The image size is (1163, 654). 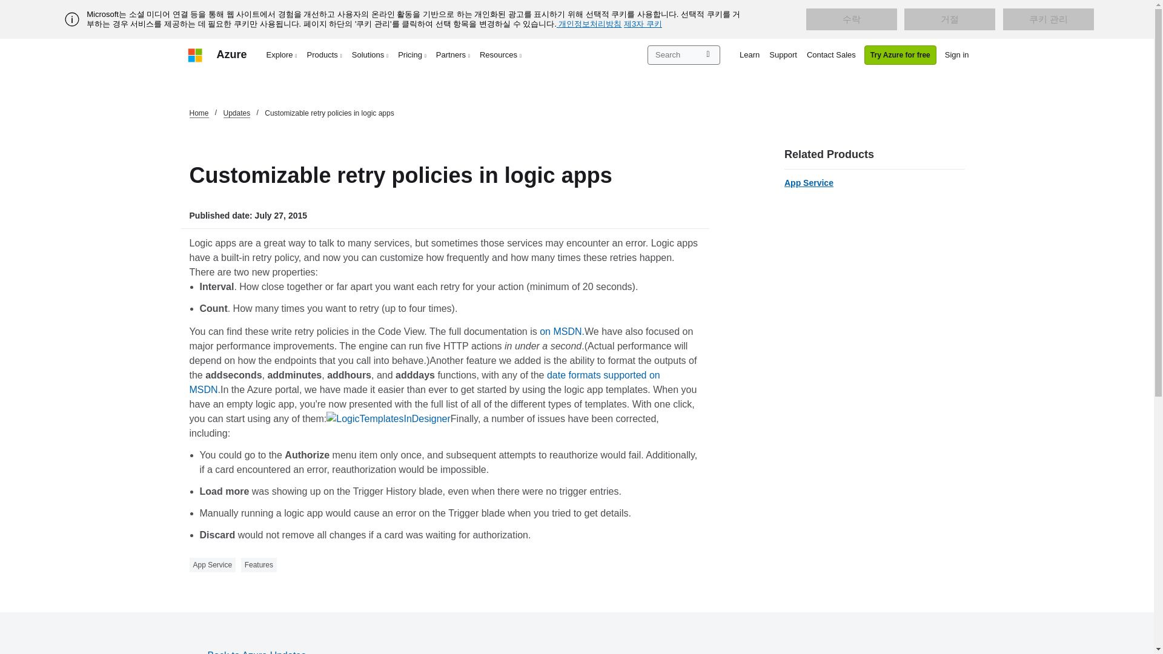 What do you see at coordinates (231, 54) in the screenshot?
I see `Azure` at bounding box center [231, 54].